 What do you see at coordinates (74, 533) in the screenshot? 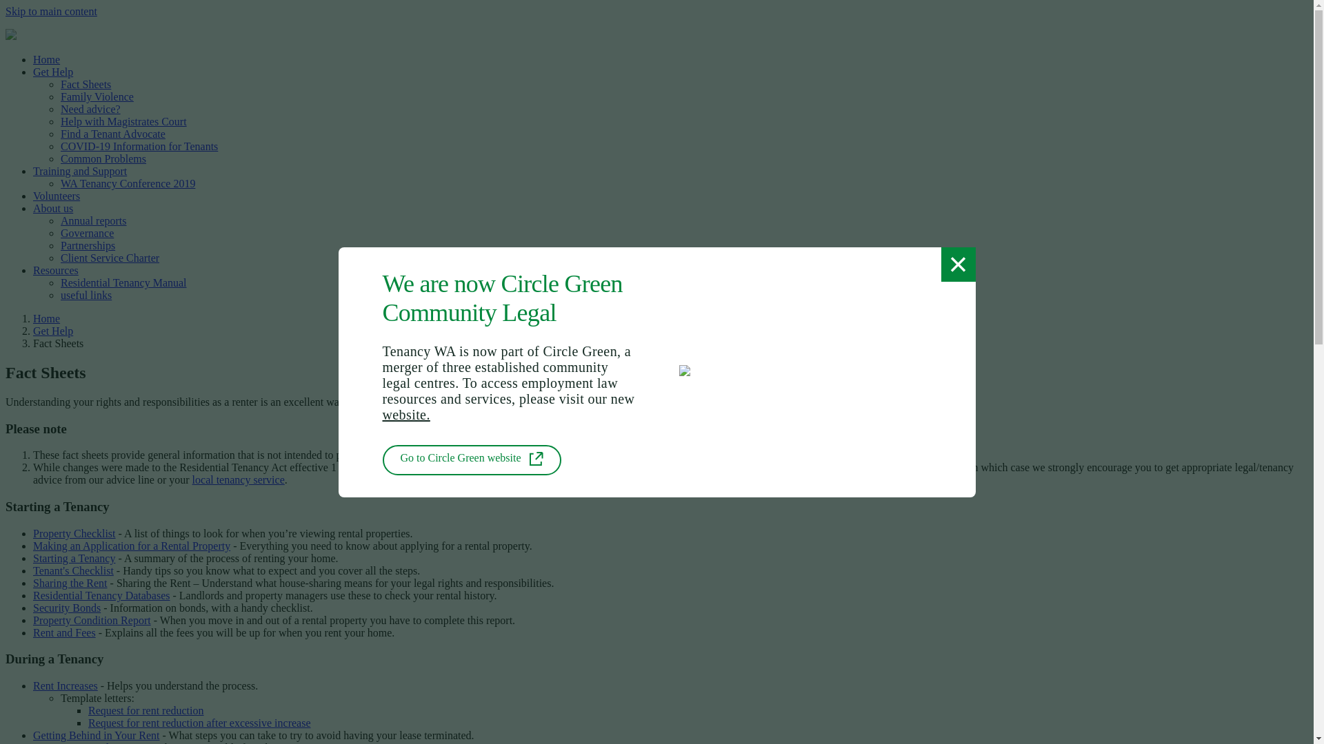
I see `Property Checklist` at bounding box center [74, 533].